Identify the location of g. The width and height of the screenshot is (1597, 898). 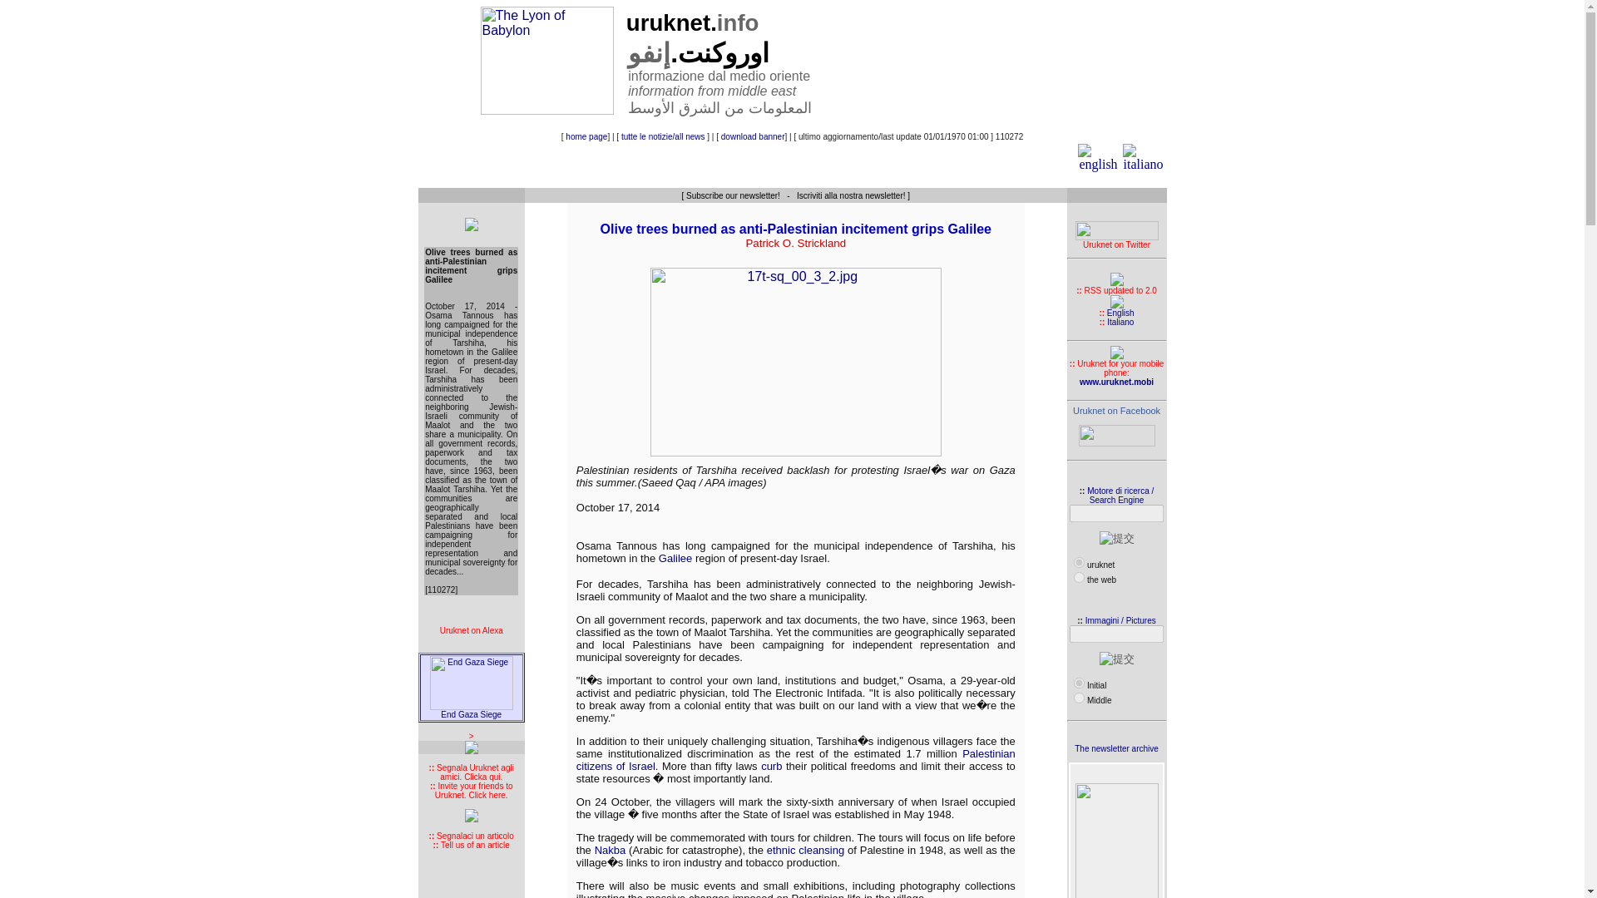
(1078, 577).